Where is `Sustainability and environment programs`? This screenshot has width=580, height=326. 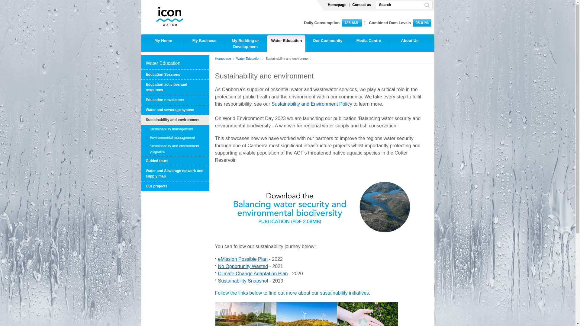 Sustainability and environment programs is located at coordinates (175, 149).